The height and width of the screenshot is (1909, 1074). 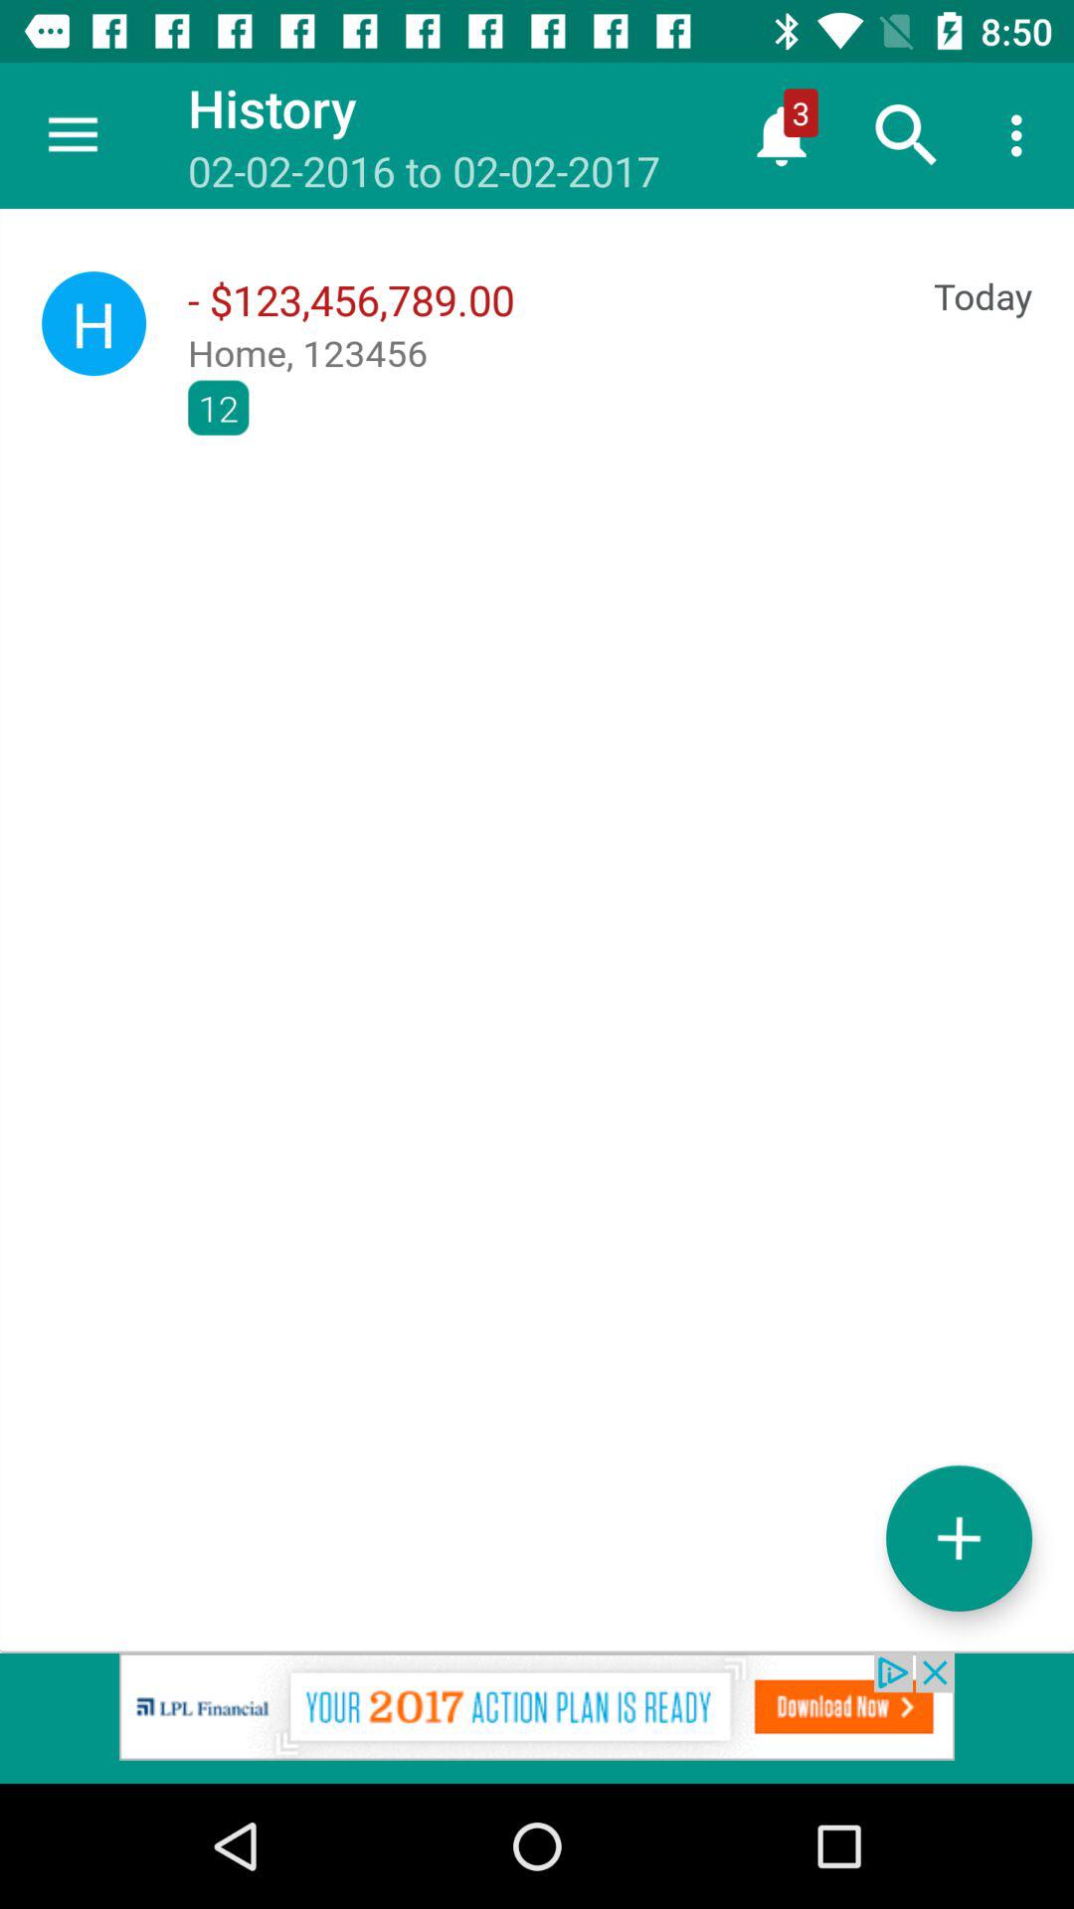 What do you see at coordinates (959, 1538) in the screenshot?
I see `click on  button at bottom right corner` at bounding box center [959, 1538].